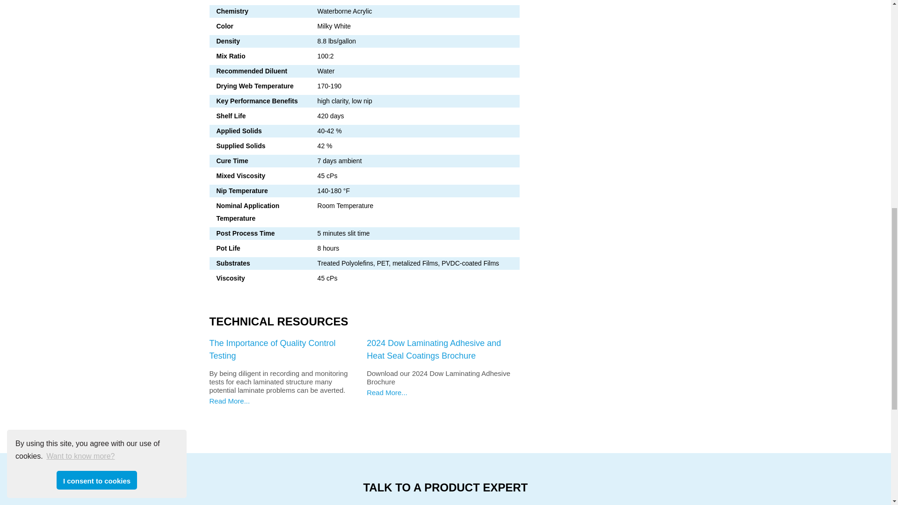 This screenshot has height=505, width=898. What do you see at coordinates (434, 349) in the screenshot?
I see `2024 Dow Laminating Adhesive and Heat Seal Coatings Brochure` at bounding box center [434, 349].